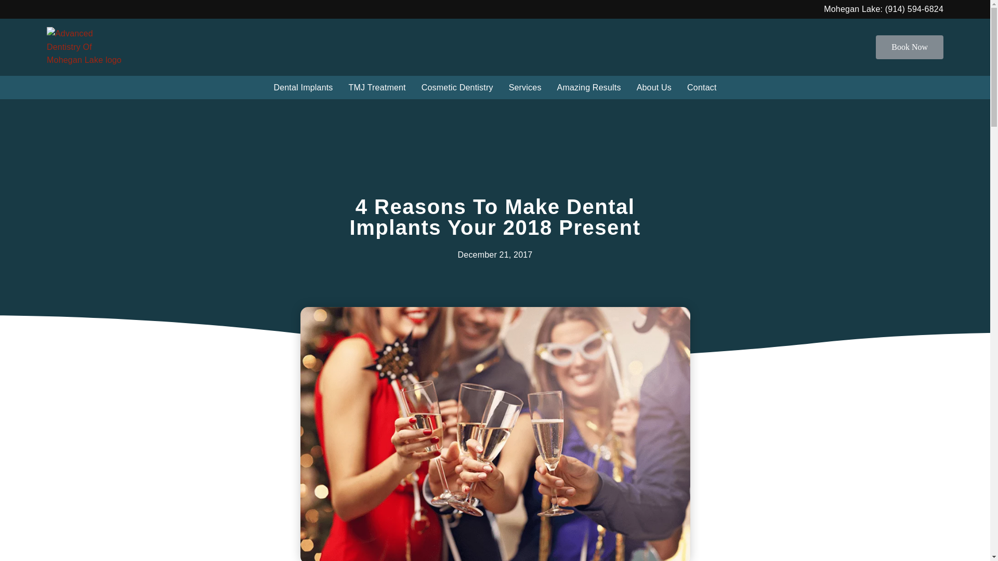 The width and height of the screenshot is (998, 561). What do you see at coordinates (525, 87) in the screenshot?
I see `Services` at bounding box center [525, 87].